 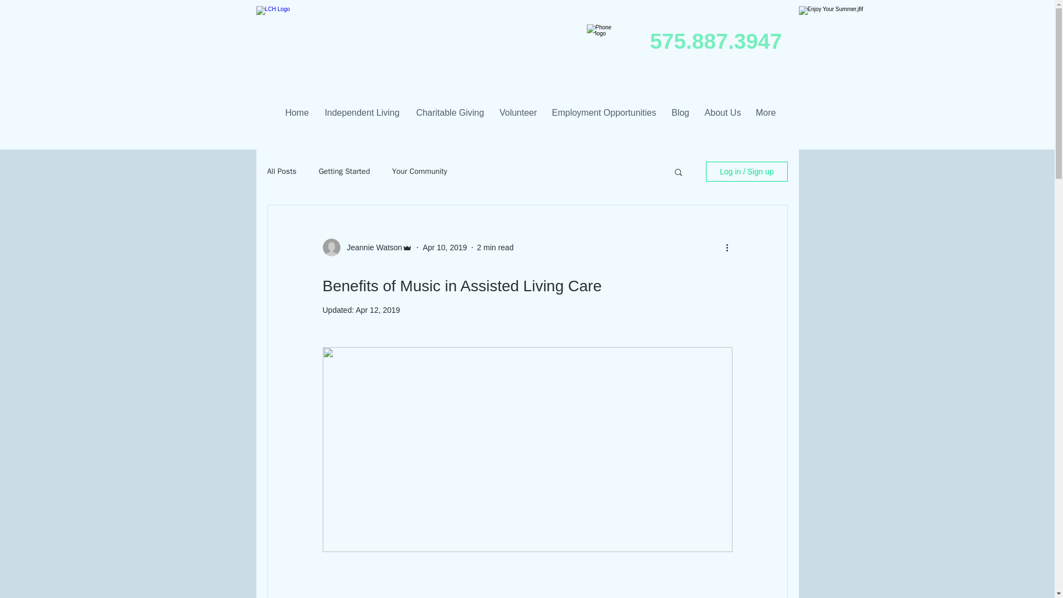 What do you see at coordinates (281, 172) in the screenshot?
I see `All Posts` at bounding box center [281, 172].